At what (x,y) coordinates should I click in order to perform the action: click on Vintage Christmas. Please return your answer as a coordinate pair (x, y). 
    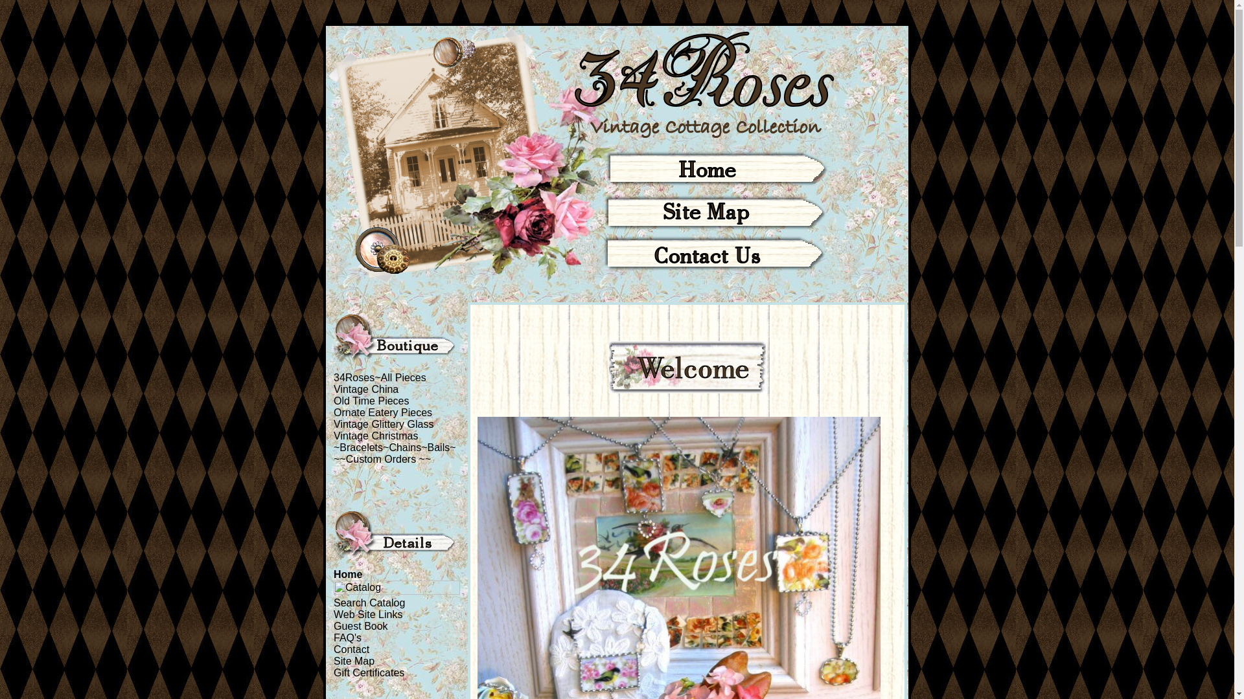
    Looking at the image, I should click on (376, 436).